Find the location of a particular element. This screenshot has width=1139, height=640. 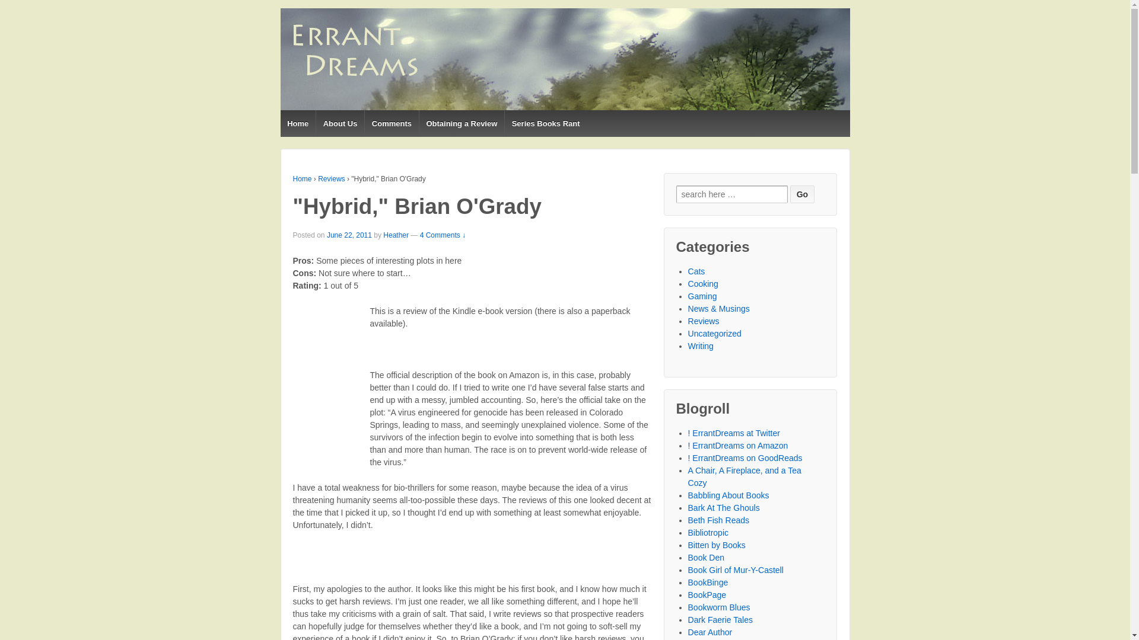

Go is located at coordinates (802, 194).